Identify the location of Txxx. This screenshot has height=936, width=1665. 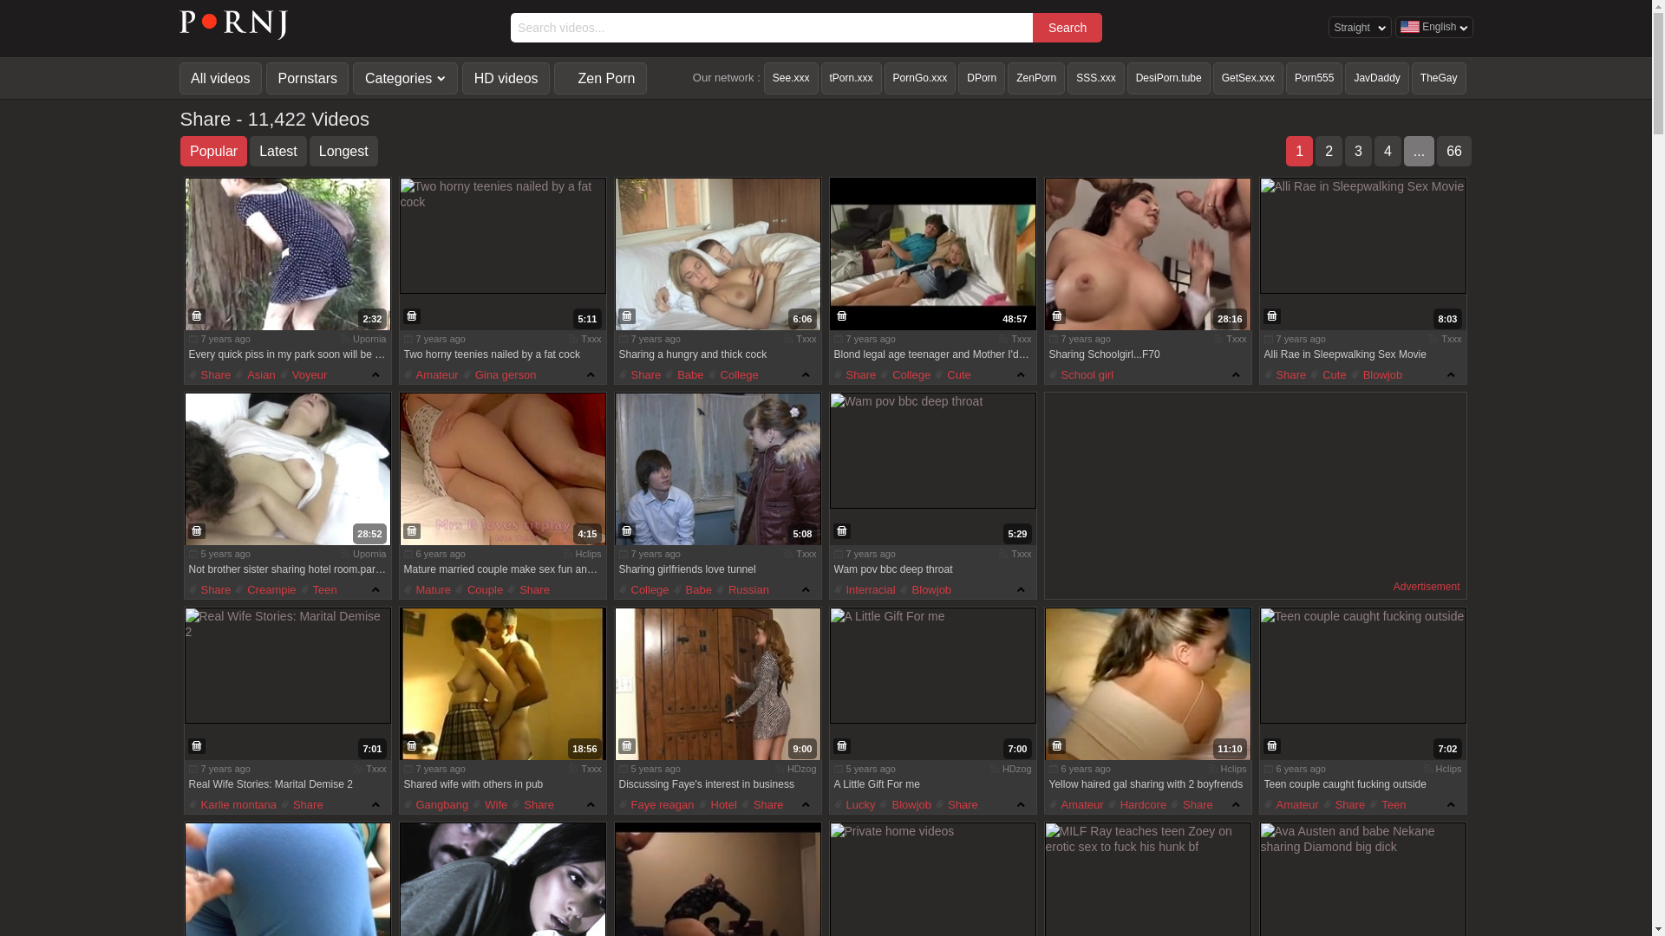
(591, 769).